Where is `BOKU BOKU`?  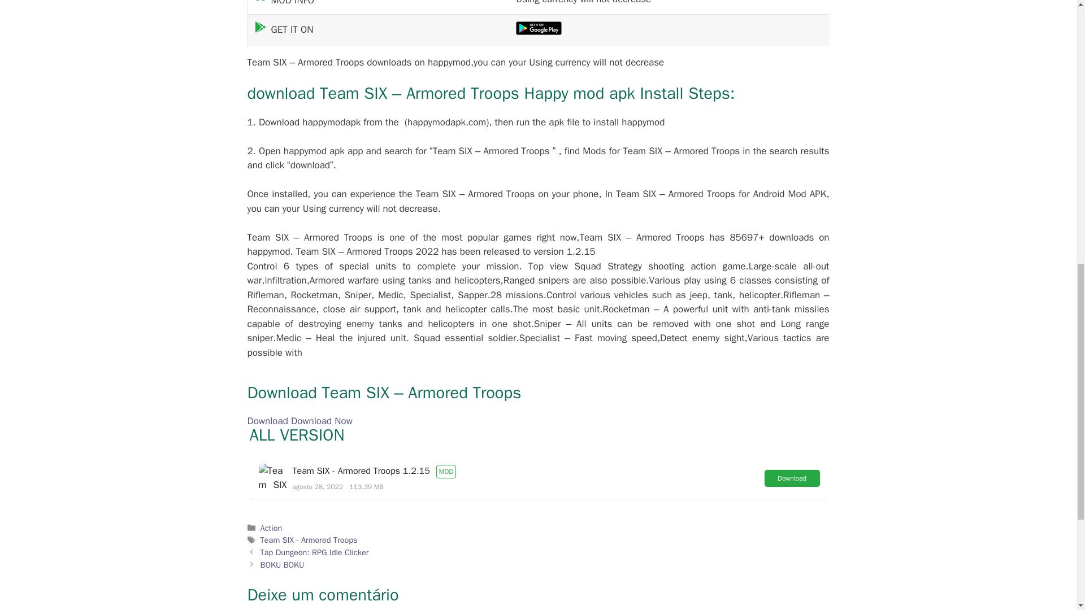 BOKU BOKU is located at coordinates (283, 565).